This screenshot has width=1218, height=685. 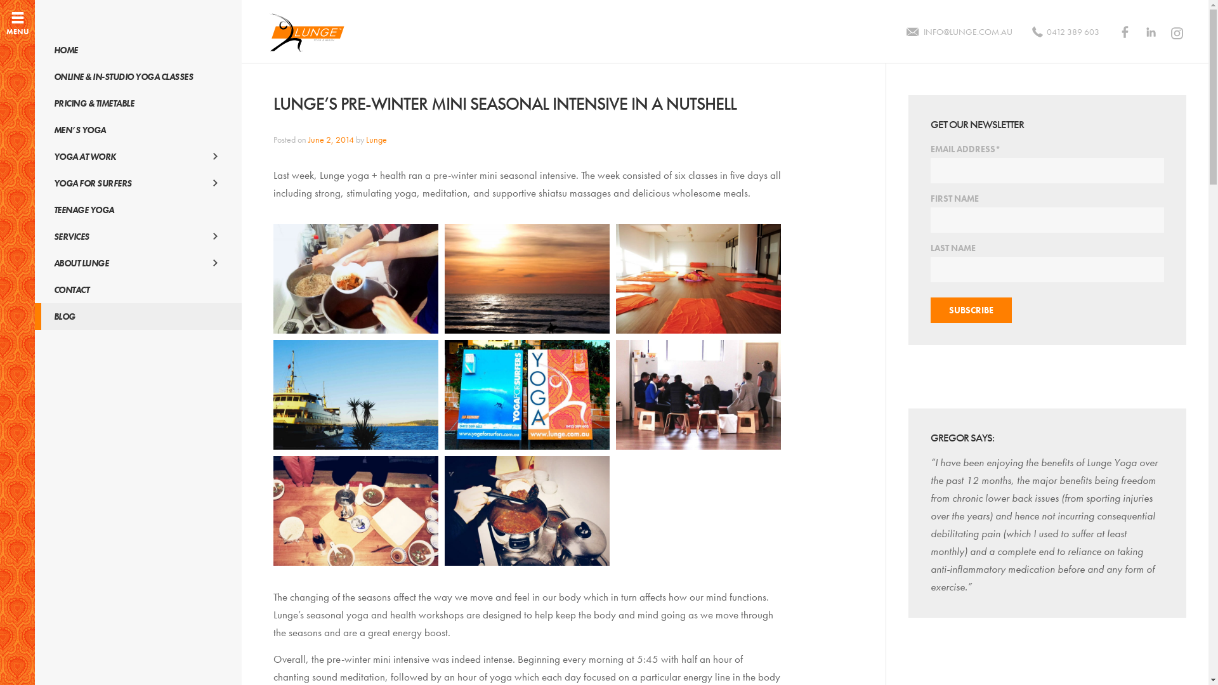 What do you see at coordinates (138, 290) in the screenshot?
I see `CONTACT` at bounding box center [138, 290].